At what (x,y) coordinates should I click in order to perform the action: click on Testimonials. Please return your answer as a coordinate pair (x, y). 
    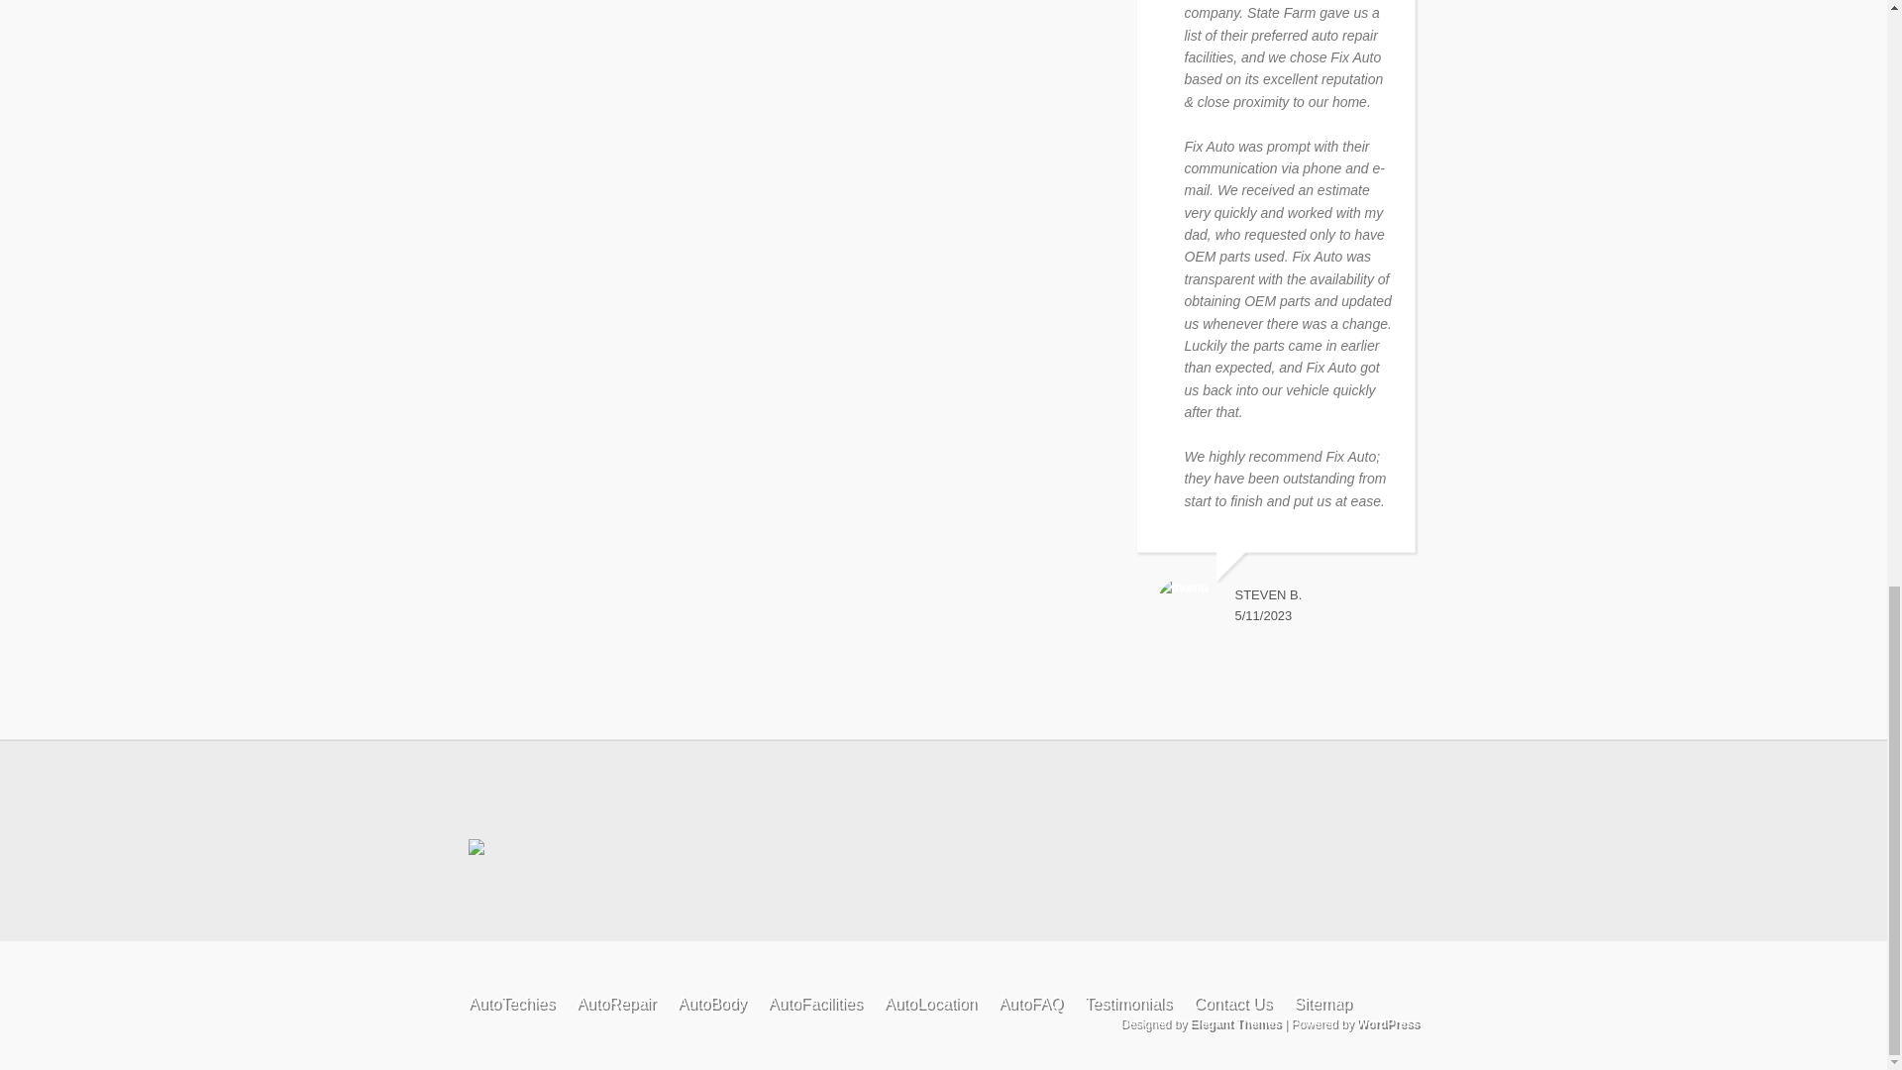
    Looking at the image, I should click on (1127, 1003).